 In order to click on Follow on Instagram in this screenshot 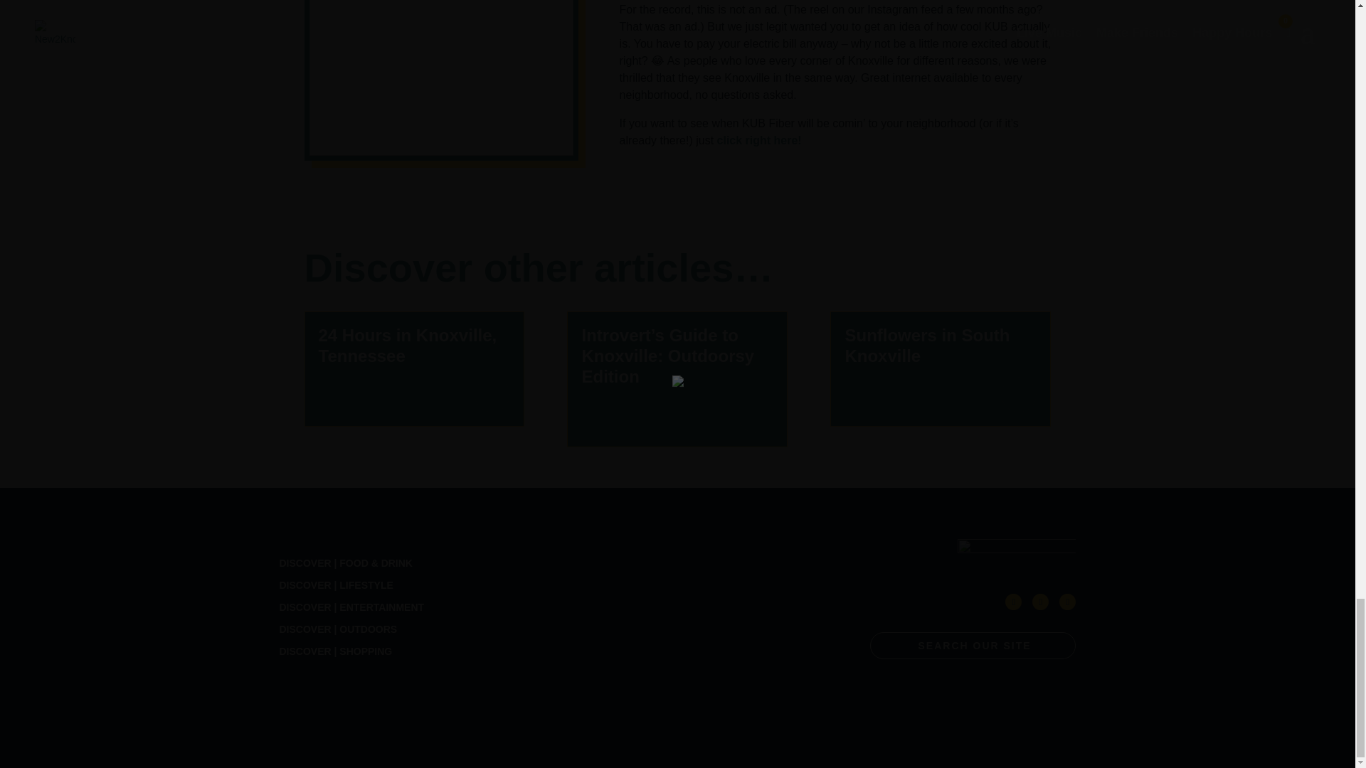, I will do `click(1067, 602)`.